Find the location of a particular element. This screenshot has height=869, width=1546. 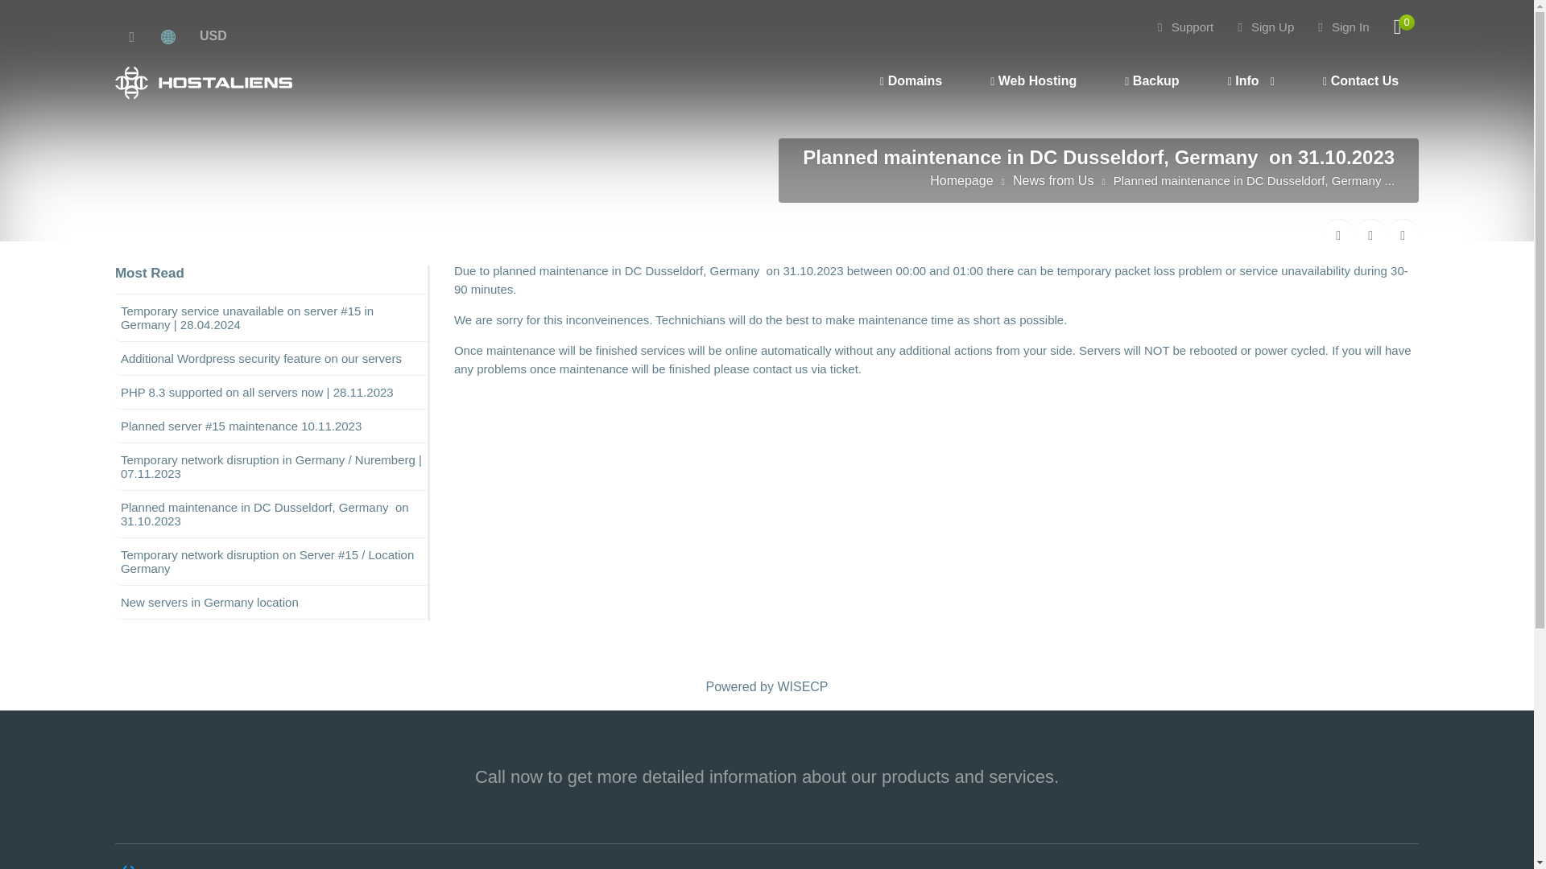

Support is located at coordinates (1185, 27).